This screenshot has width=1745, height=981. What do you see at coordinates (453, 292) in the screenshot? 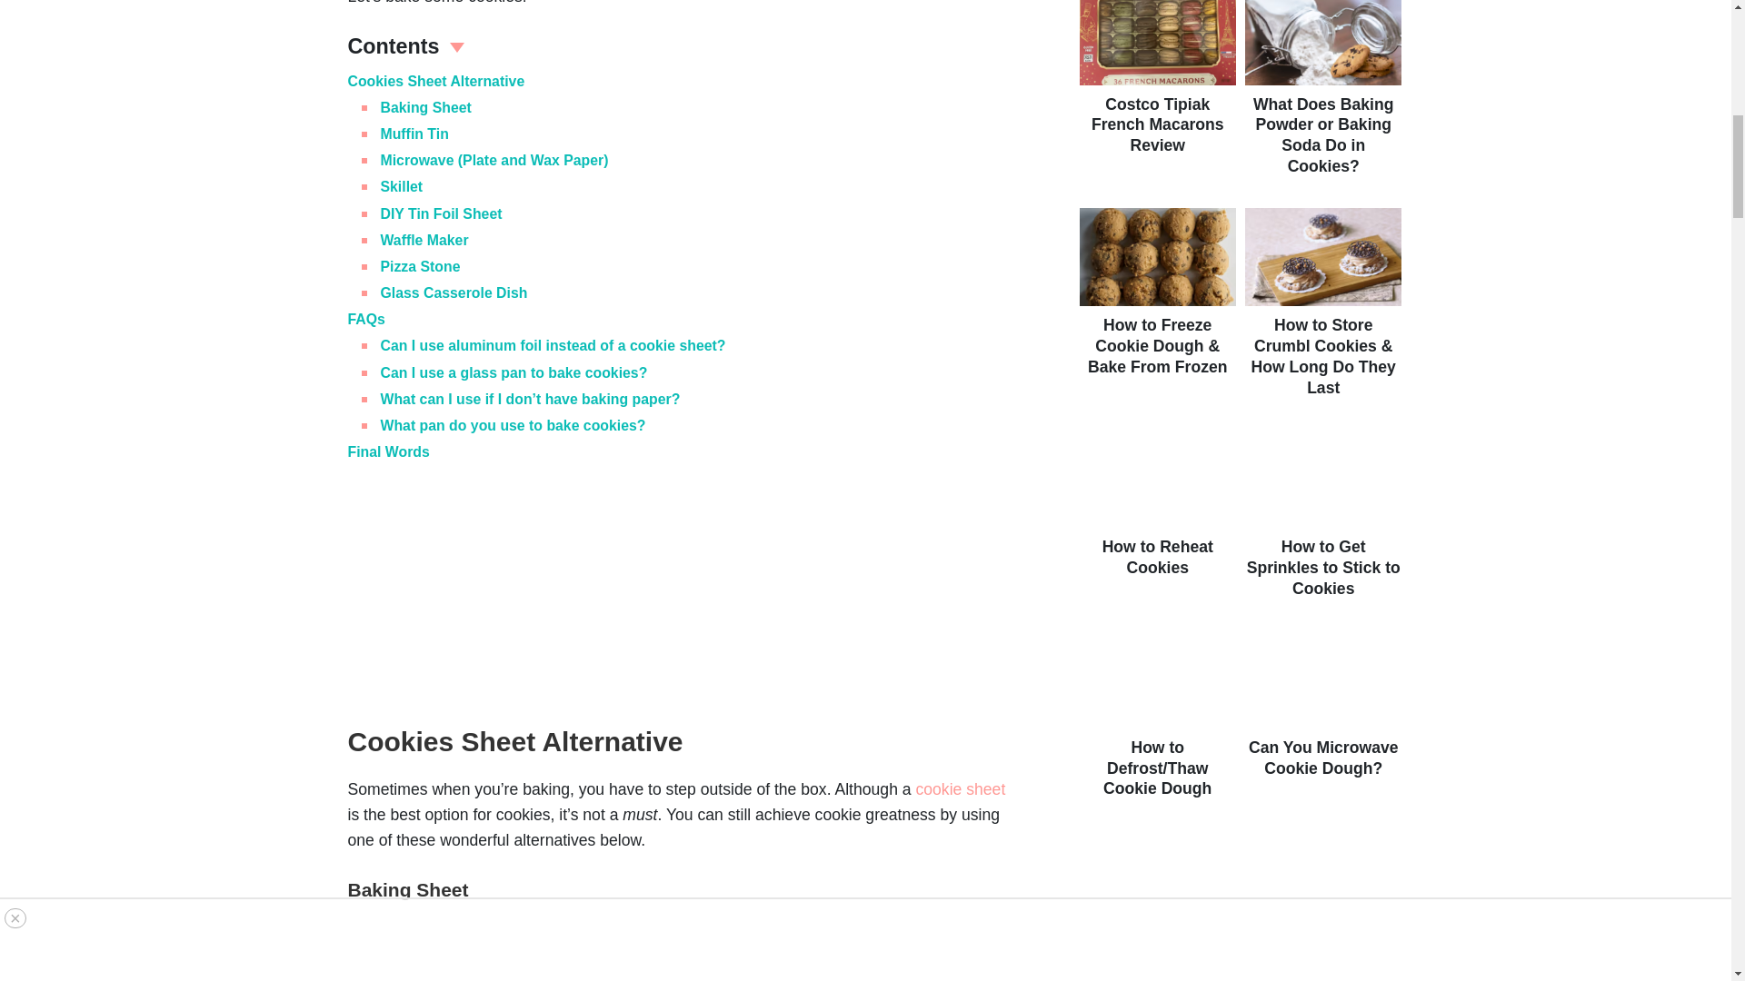
I see `Glass Casserole Dish` at bounding box center [453, 292].